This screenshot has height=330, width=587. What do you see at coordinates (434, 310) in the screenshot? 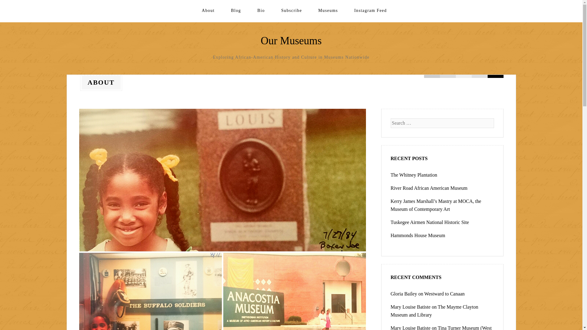
I see `The Mayme Clayton Museum and Library` at bounding box center [434, 310].